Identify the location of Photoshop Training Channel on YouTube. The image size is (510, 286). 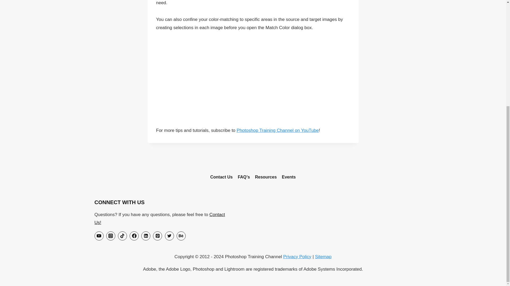
(278, 130).